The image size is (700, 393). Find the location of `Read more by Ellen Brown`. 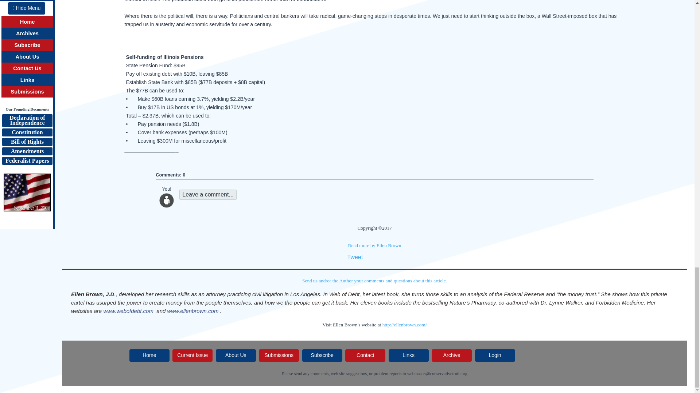

Read more by Ellen Brown is located at coordinates (374, 245).